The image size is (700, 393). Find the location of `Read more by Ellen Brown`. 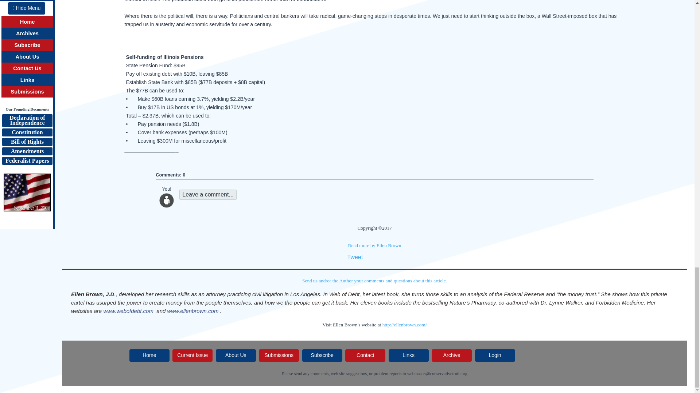

Read more by Ellen Brown is located at coordinates (374, 245).